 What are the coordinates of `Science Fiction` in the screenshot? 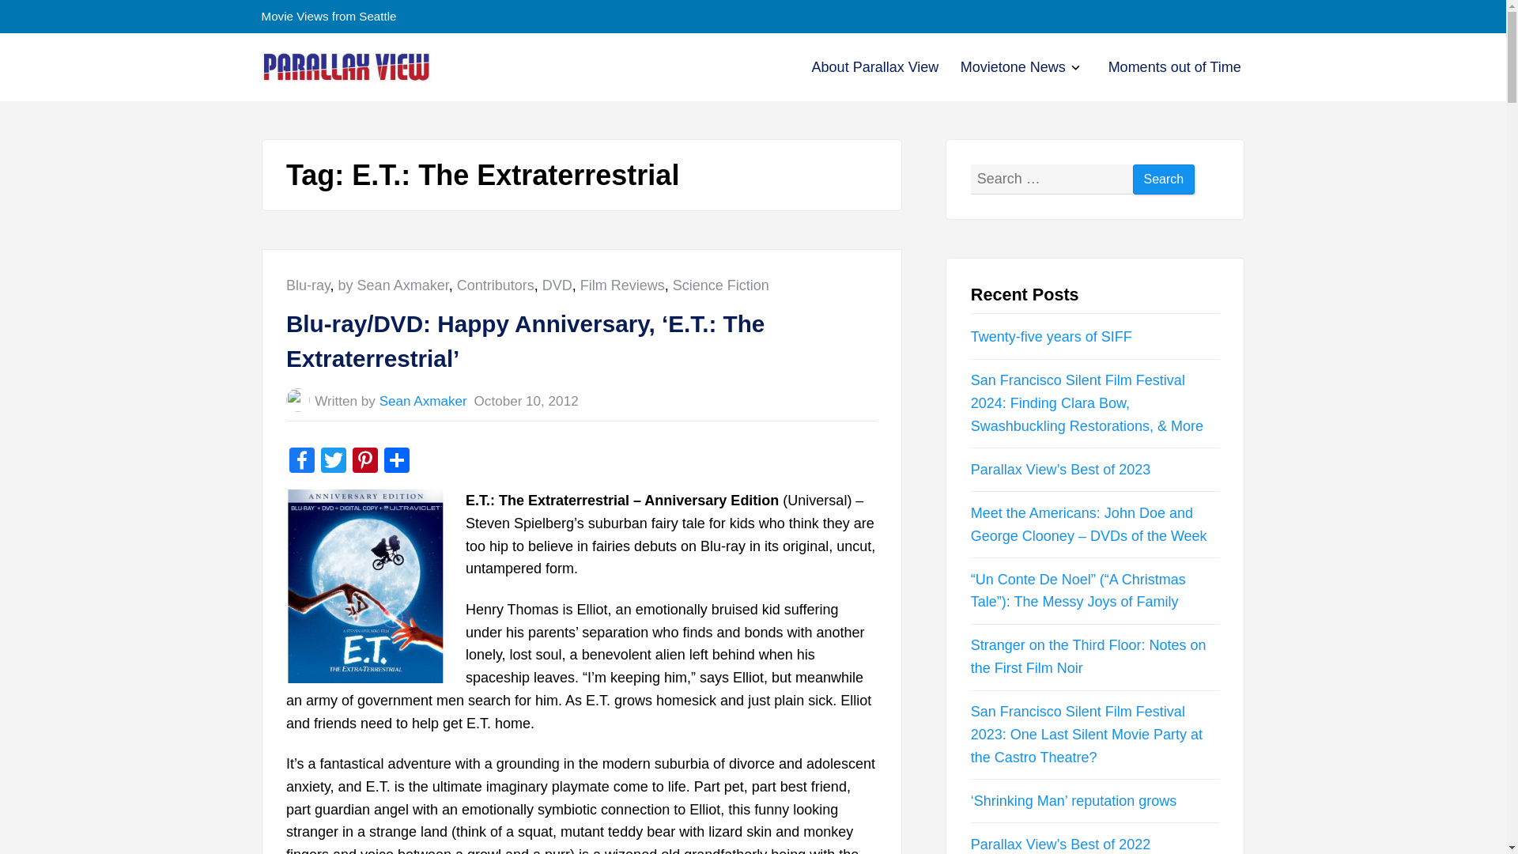 It's located at (721, 285).